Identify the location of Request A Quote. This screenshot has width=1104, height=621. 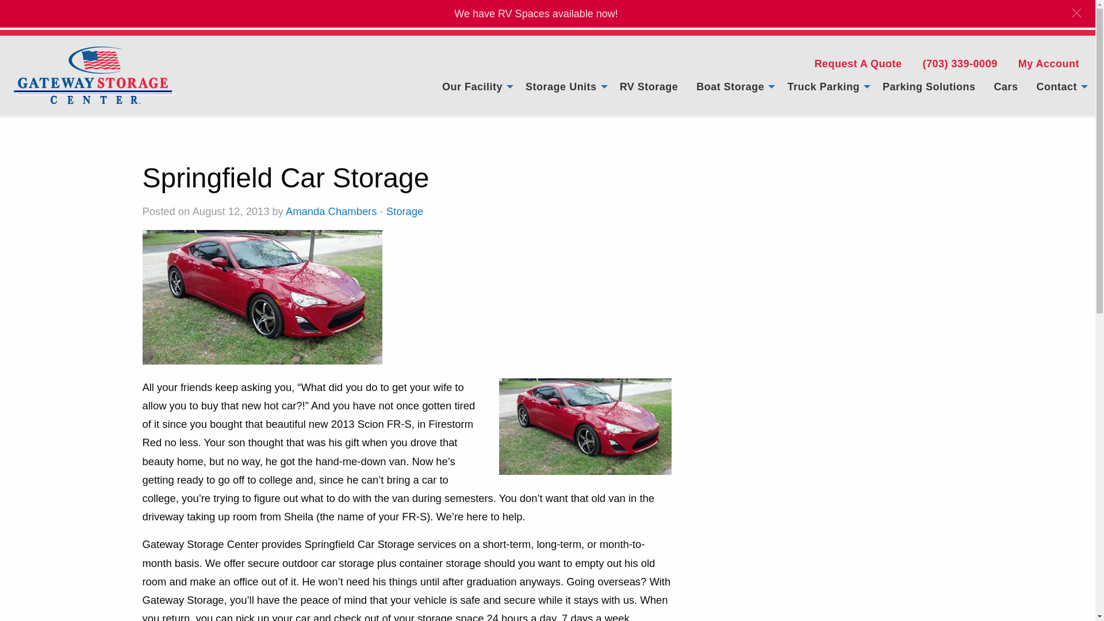
(858, 63).